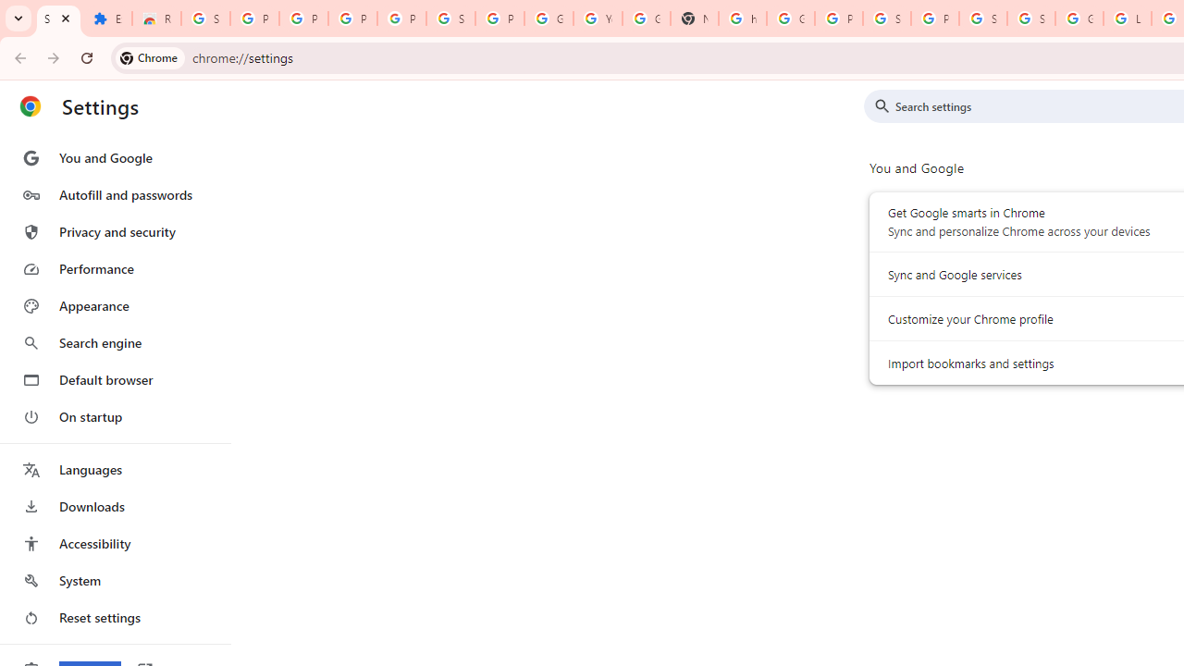 The height and width of the screenshot is (666, 1184). Describe the element at coordinates (115, 268) in the screenshot. I see `Performance` at that location.